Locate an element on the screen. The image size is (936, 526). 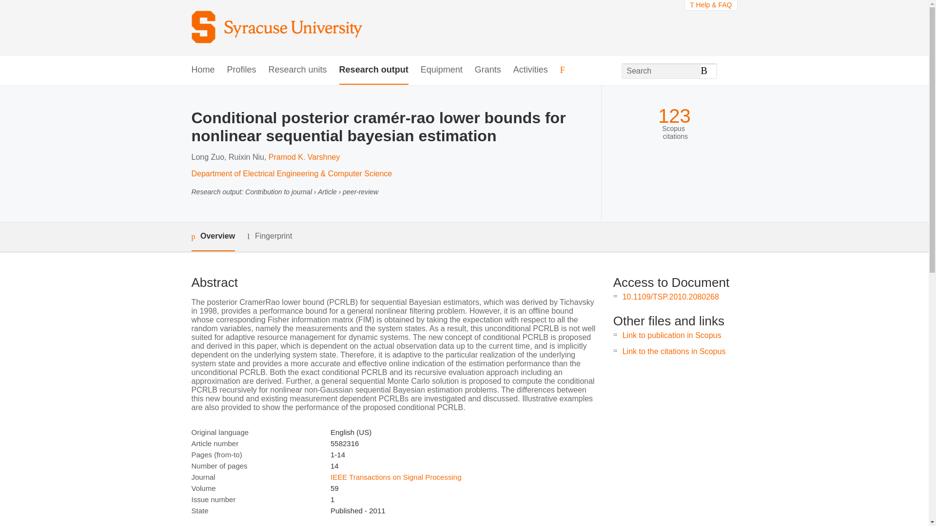
Grants is located at coordinates (487, 70).